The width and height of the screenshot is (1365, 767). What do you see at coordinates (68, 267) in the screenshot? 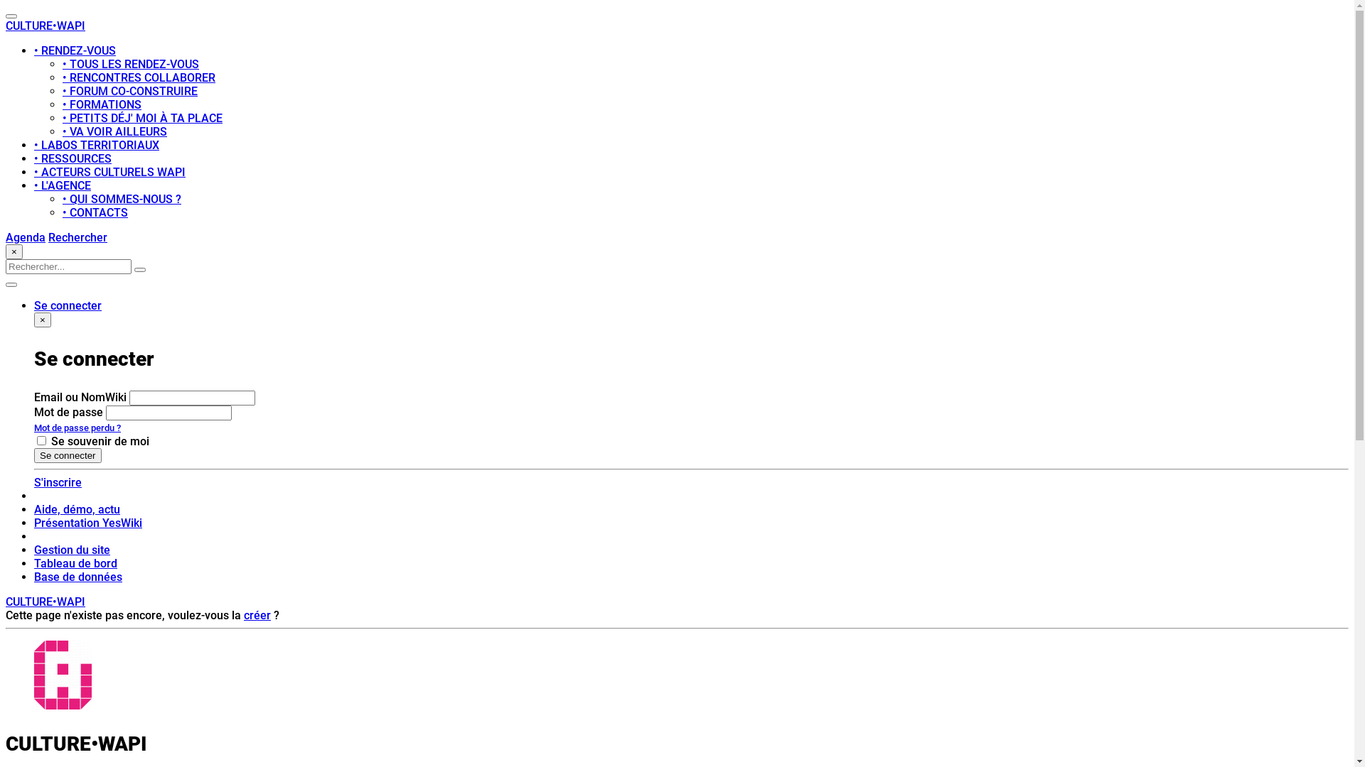
I see `Rechercher dans YesWiki [alt-shift-C]` at bounding box center [68, 267].